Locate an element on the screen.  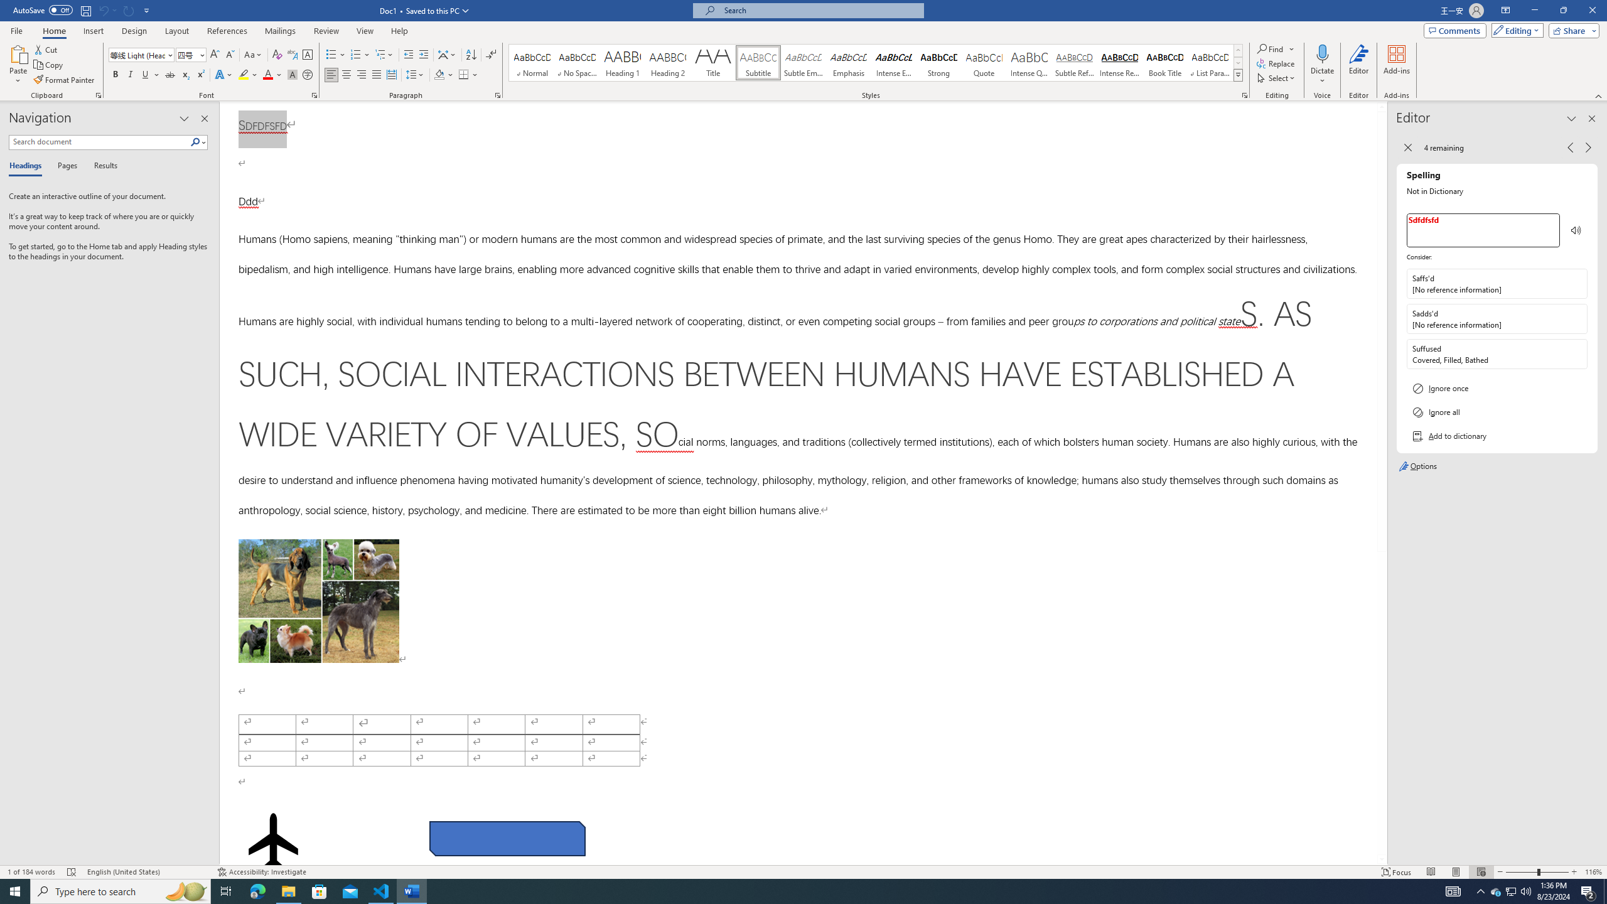
Paste is located at coordinates (18, 65).